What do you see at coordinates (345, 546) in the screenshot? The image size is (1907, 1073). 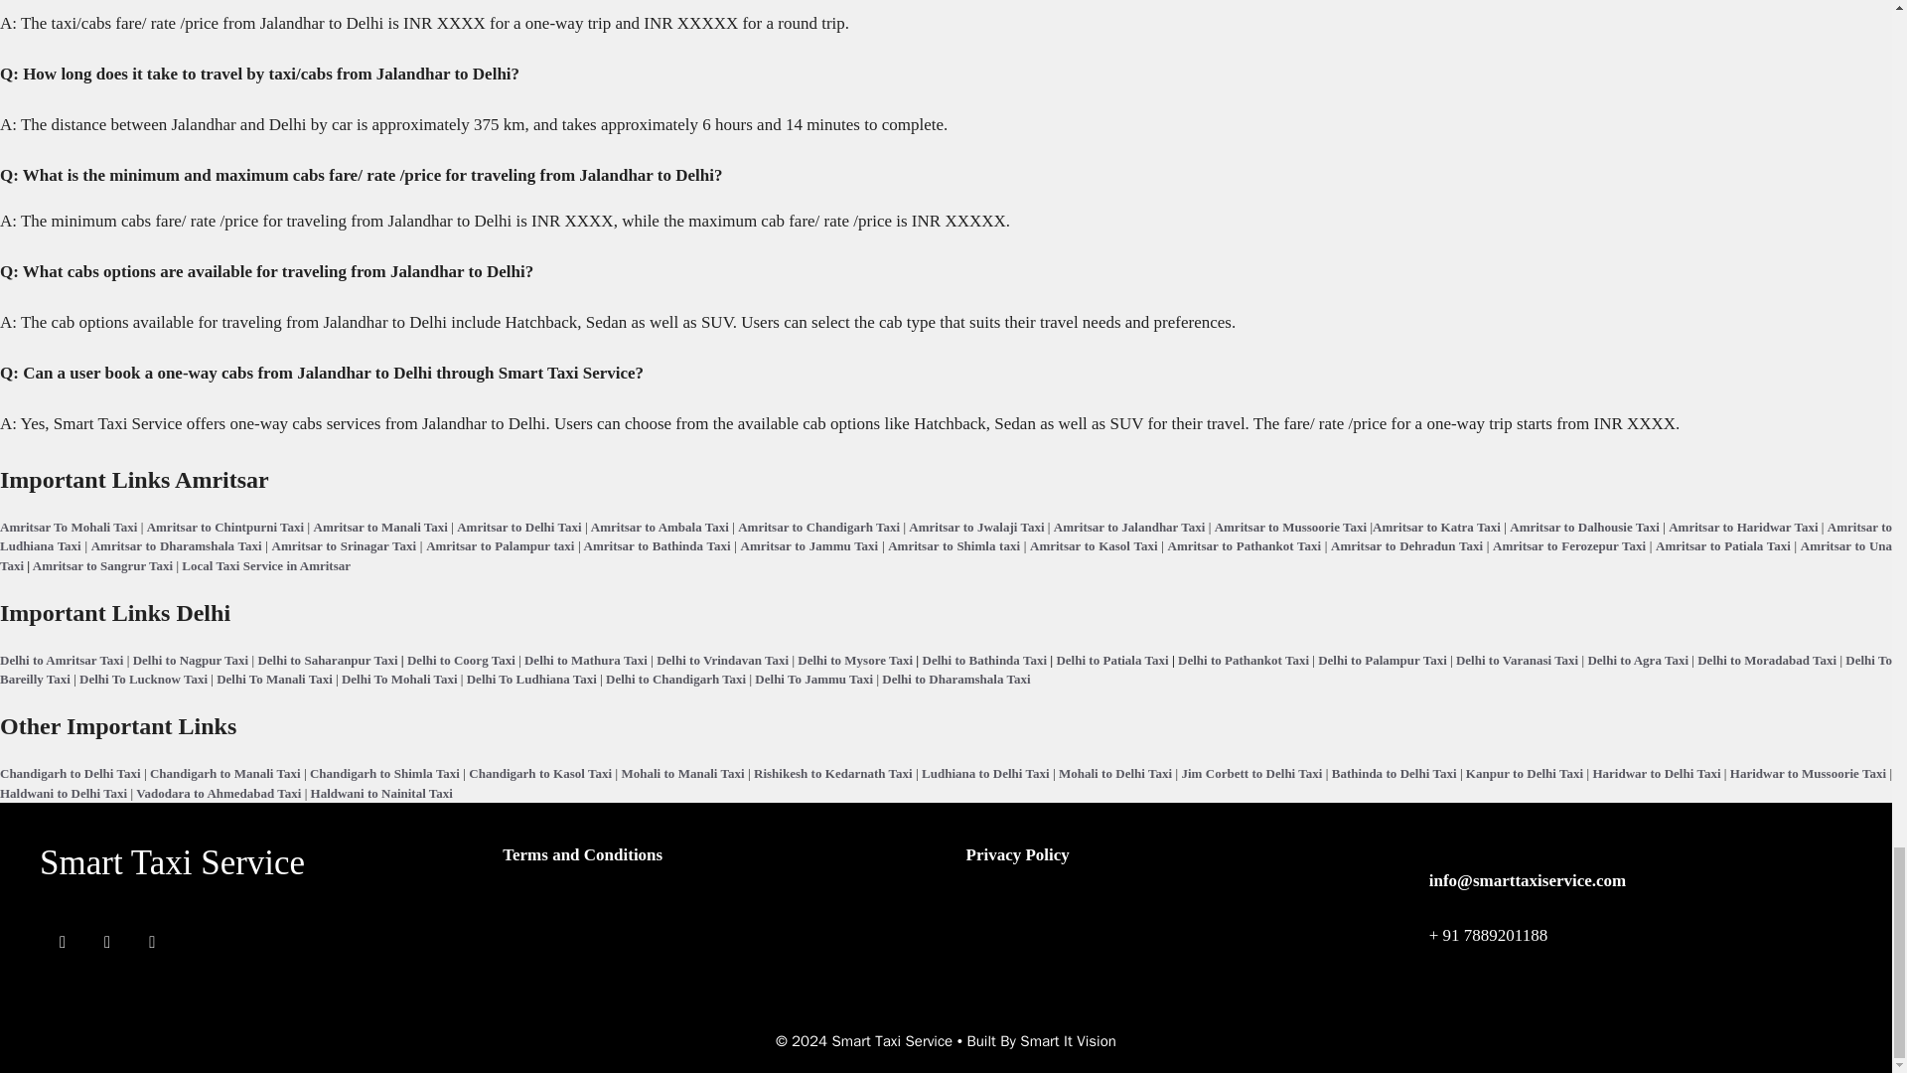 I see `Amritsar to Srinagar Taxi` at bounding box center [345, 546].